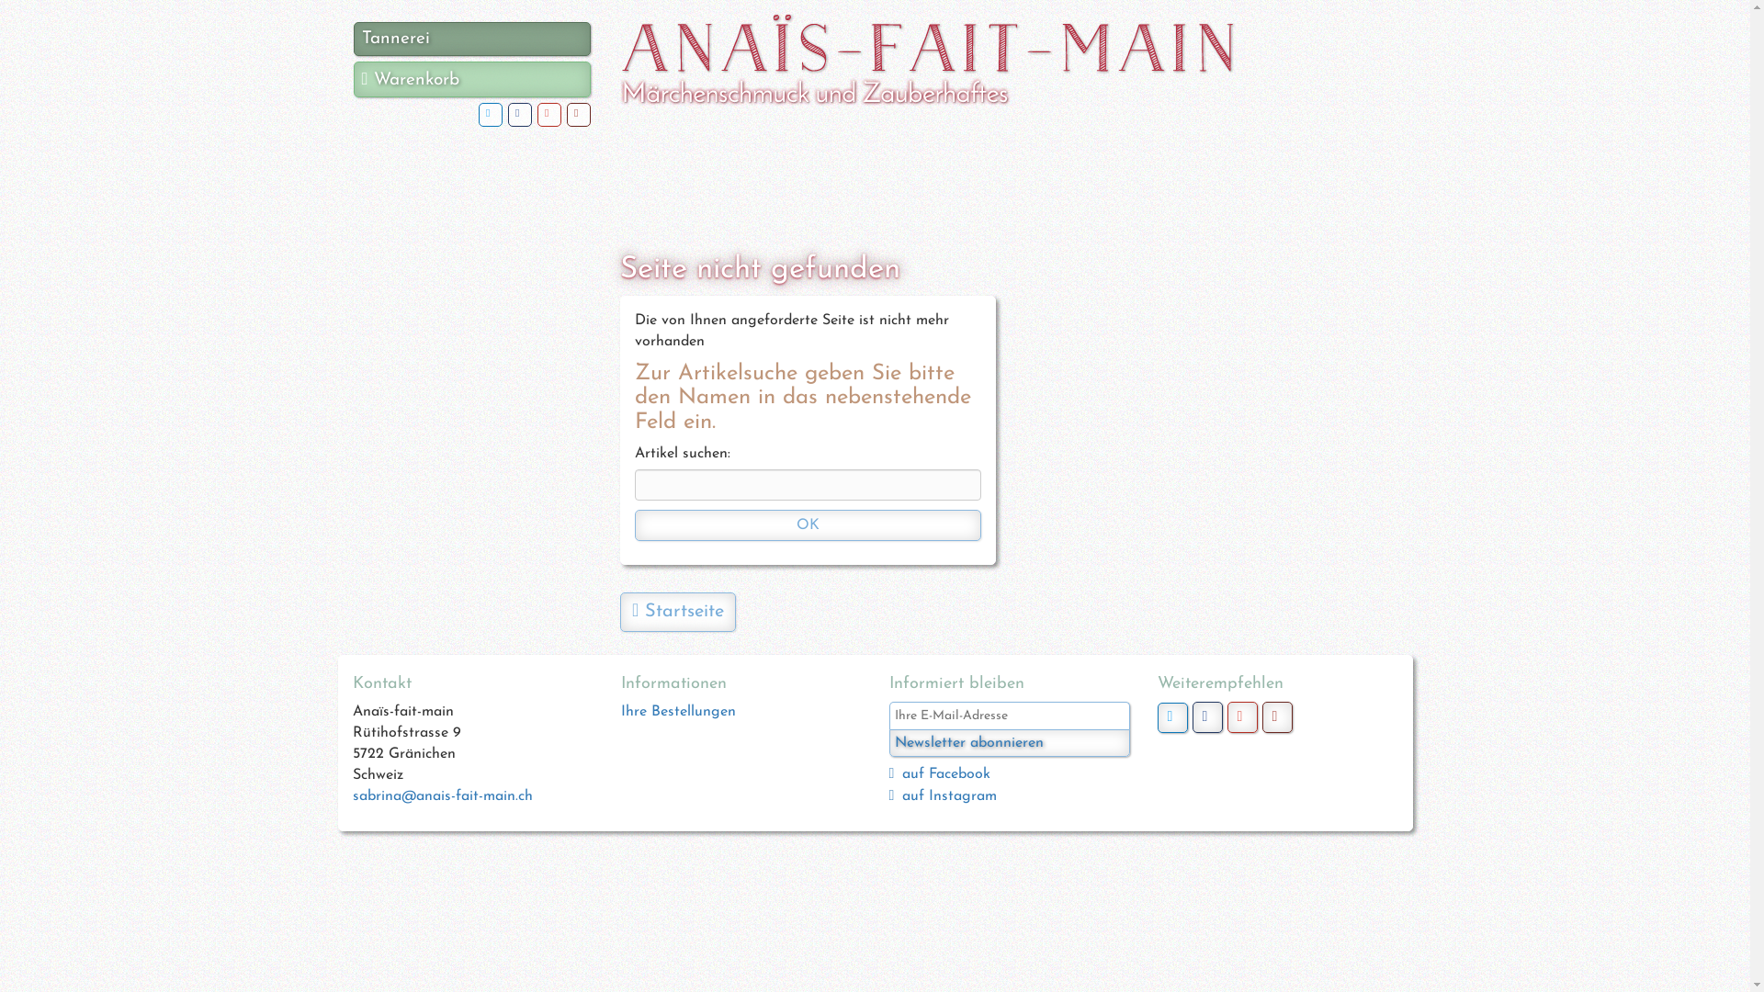 The image size is (1764, 992). What do you see at coordinates (950, 796) in the screenshot?
I see `auf Instagram` at bounding box center [950, 796].